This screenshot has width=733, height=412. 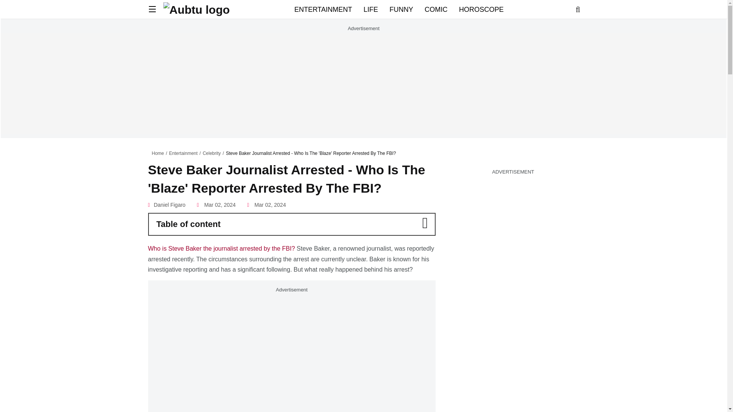 I want to click on Home, so click(x=158, y=153).